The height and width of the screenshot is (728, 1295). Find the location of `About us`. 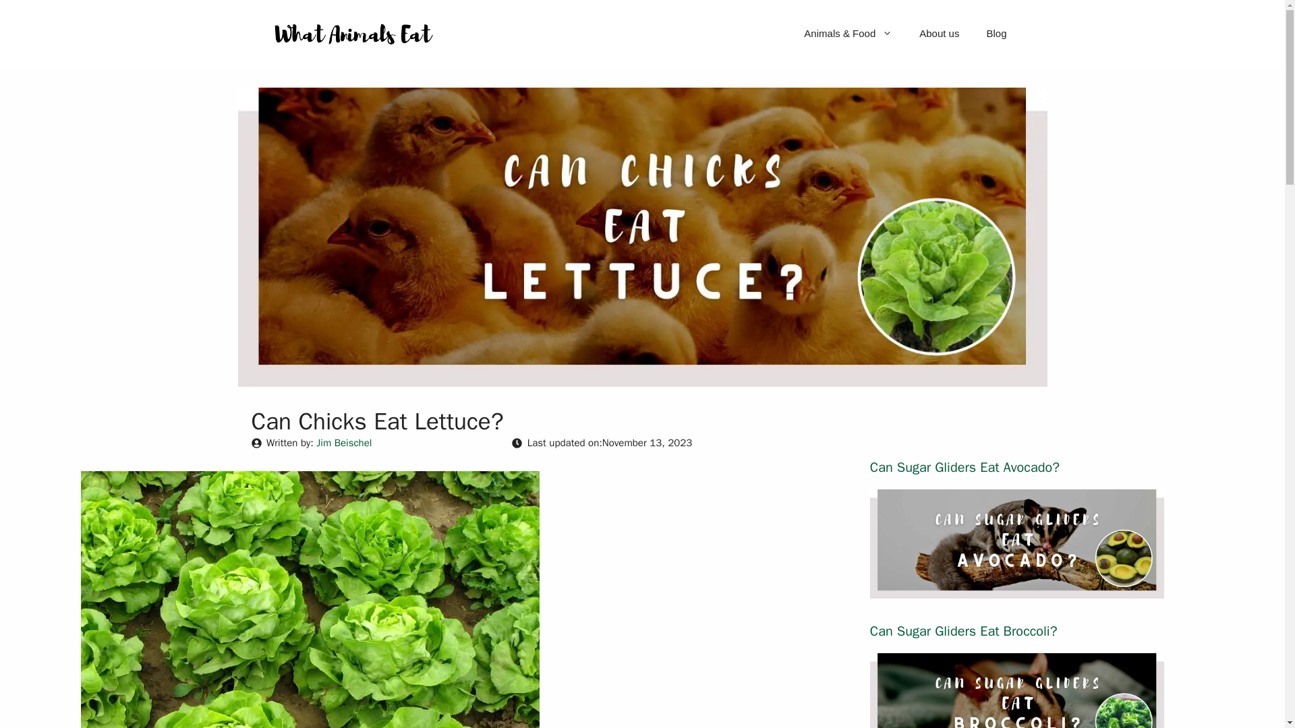

About us is located at coordinates (939, 34).